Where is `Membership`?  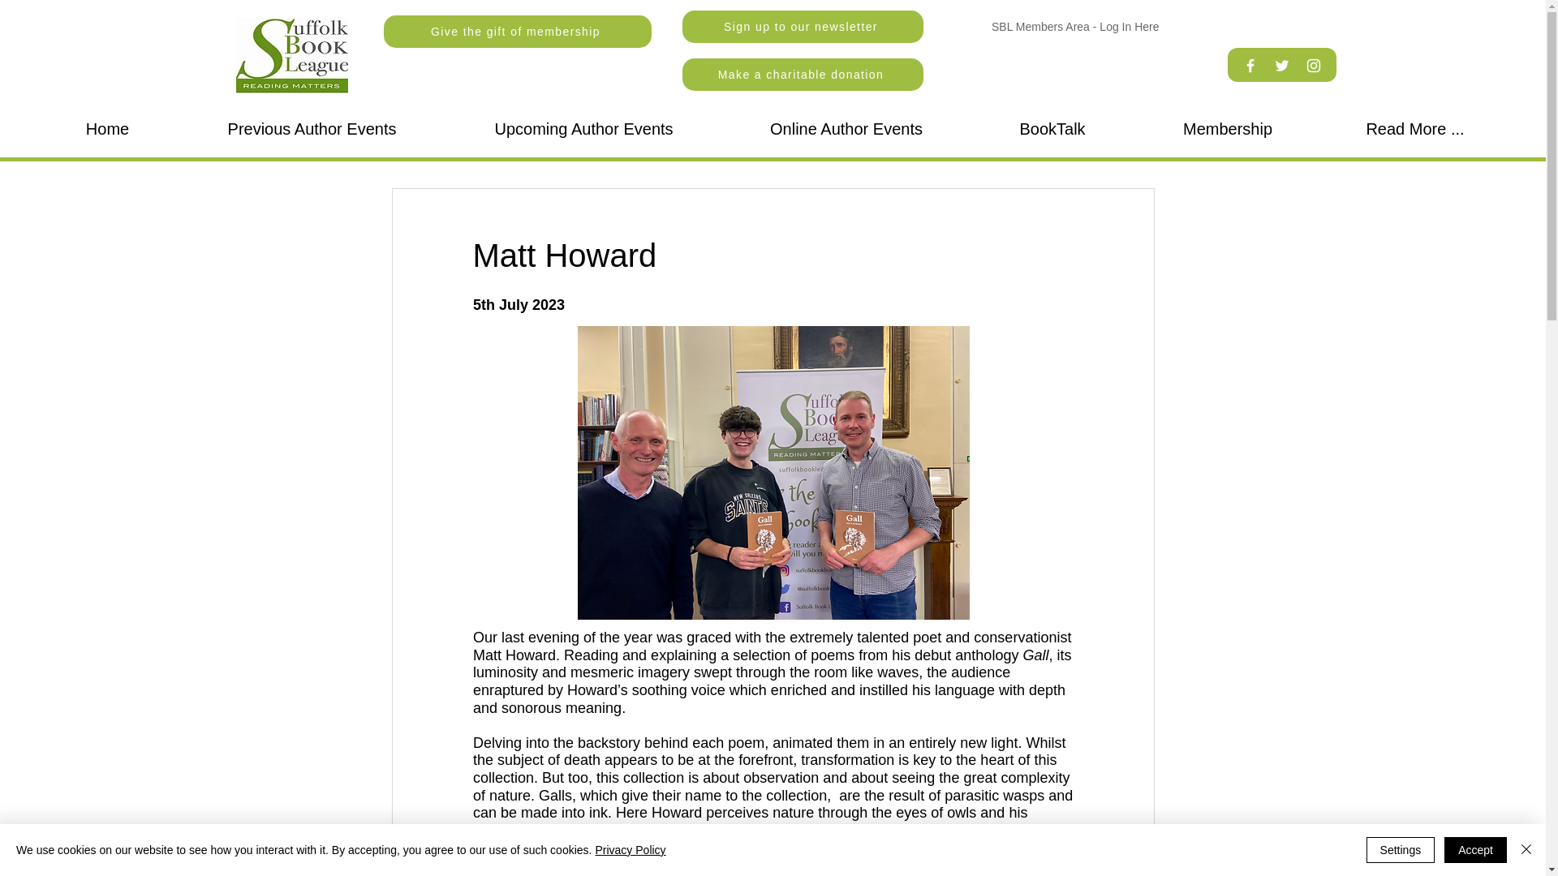 Membership is located at coordinates (1227, 130).